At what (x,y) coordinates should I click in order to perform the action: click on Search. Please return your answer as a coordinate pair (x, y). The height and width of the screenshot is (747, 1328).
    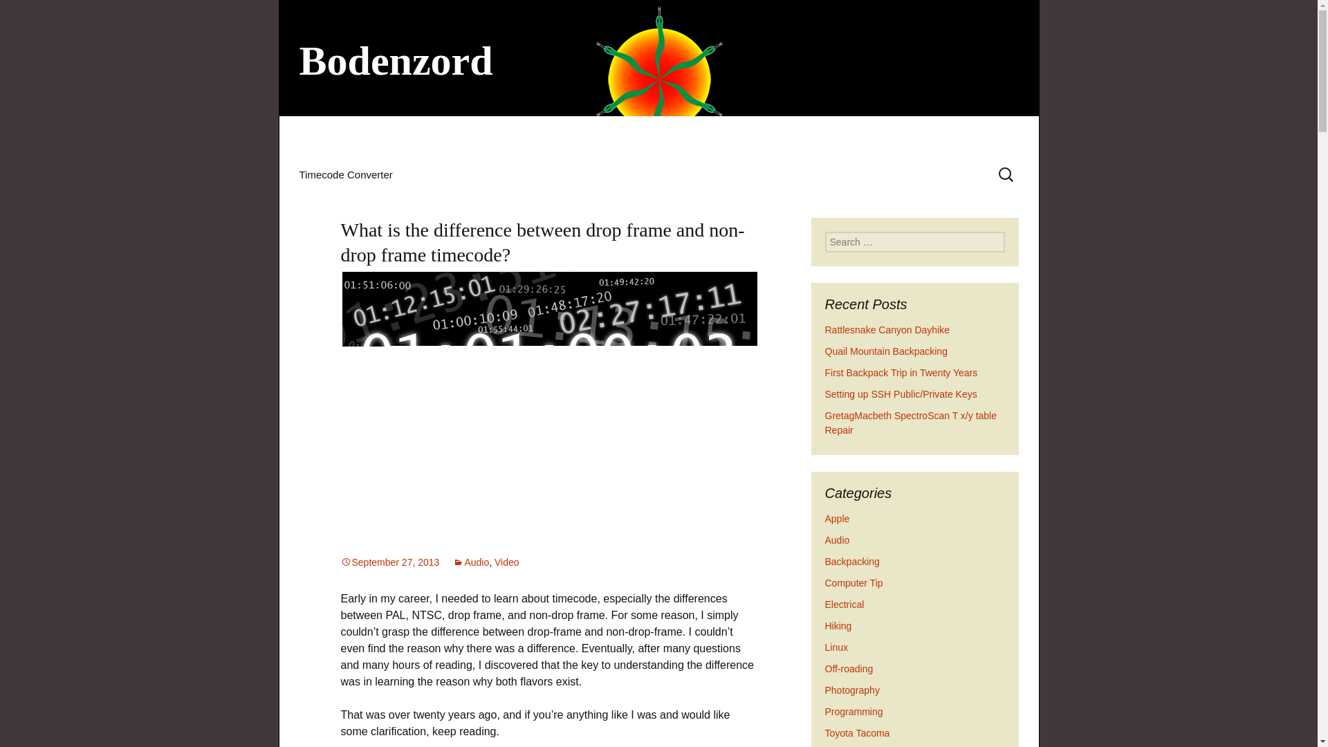
    Looking at the image, I should click on (17, 15).